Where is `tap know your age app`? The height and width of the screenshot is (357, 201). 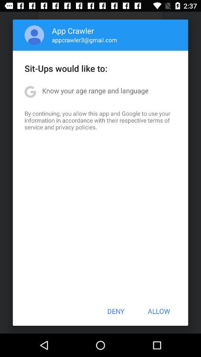
tap know your age app is located at coordinates (95, 91).